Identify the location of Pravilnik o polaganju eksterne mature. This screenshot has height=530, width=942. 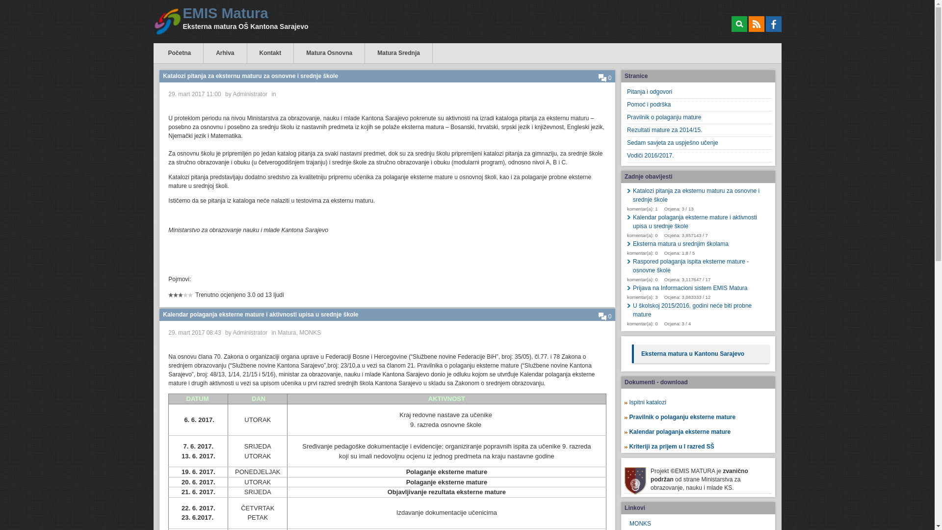
(686, 417).